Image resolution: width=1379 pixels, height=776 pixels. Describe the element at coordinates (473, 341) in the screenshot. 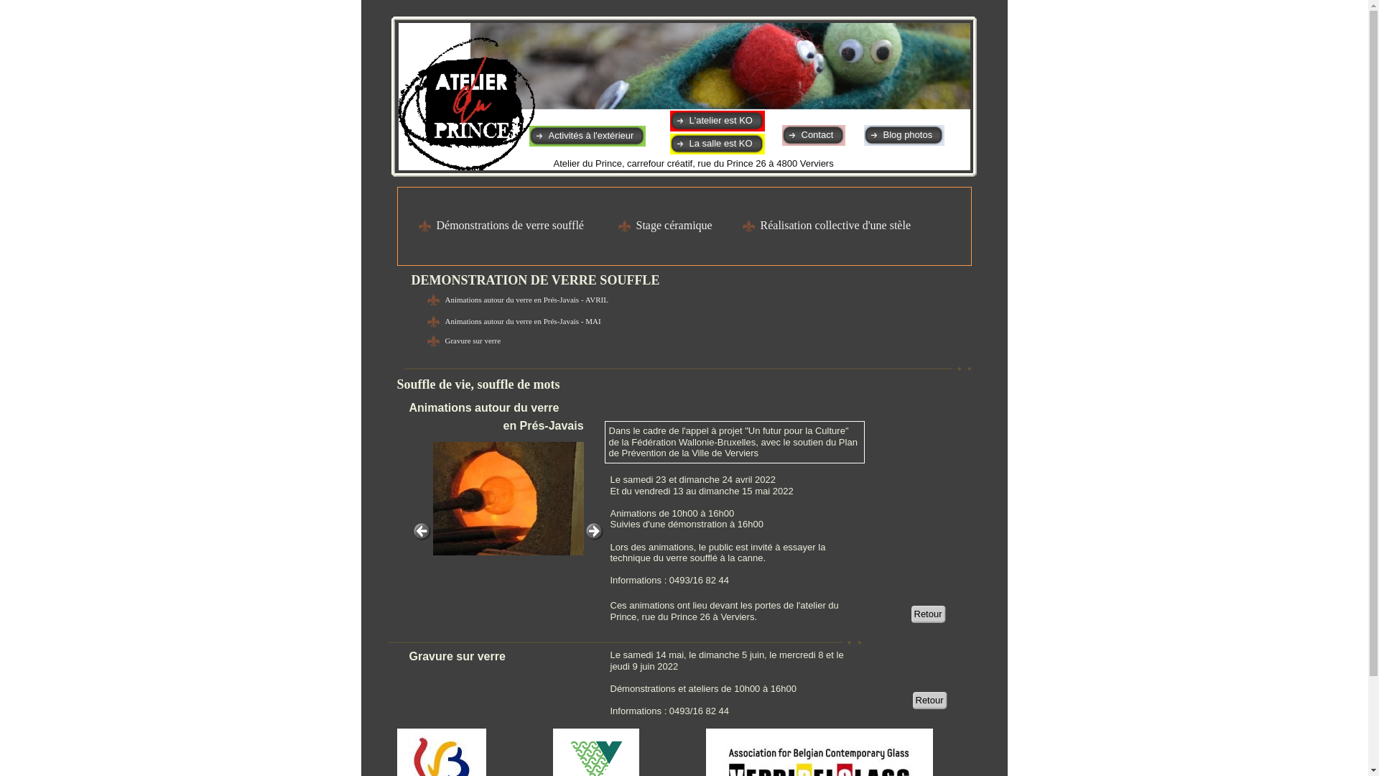

I see `Gravure sur verre` at that location.